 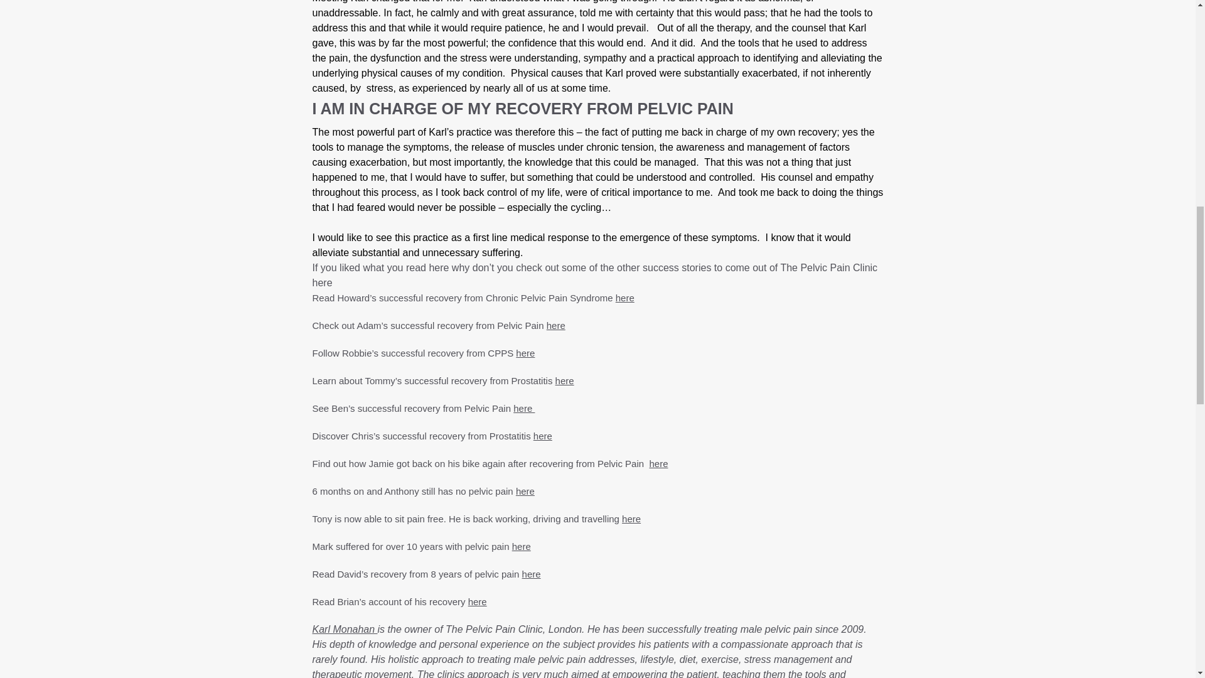 I want to click on Karl Monahan, so click(x=345, y=629).